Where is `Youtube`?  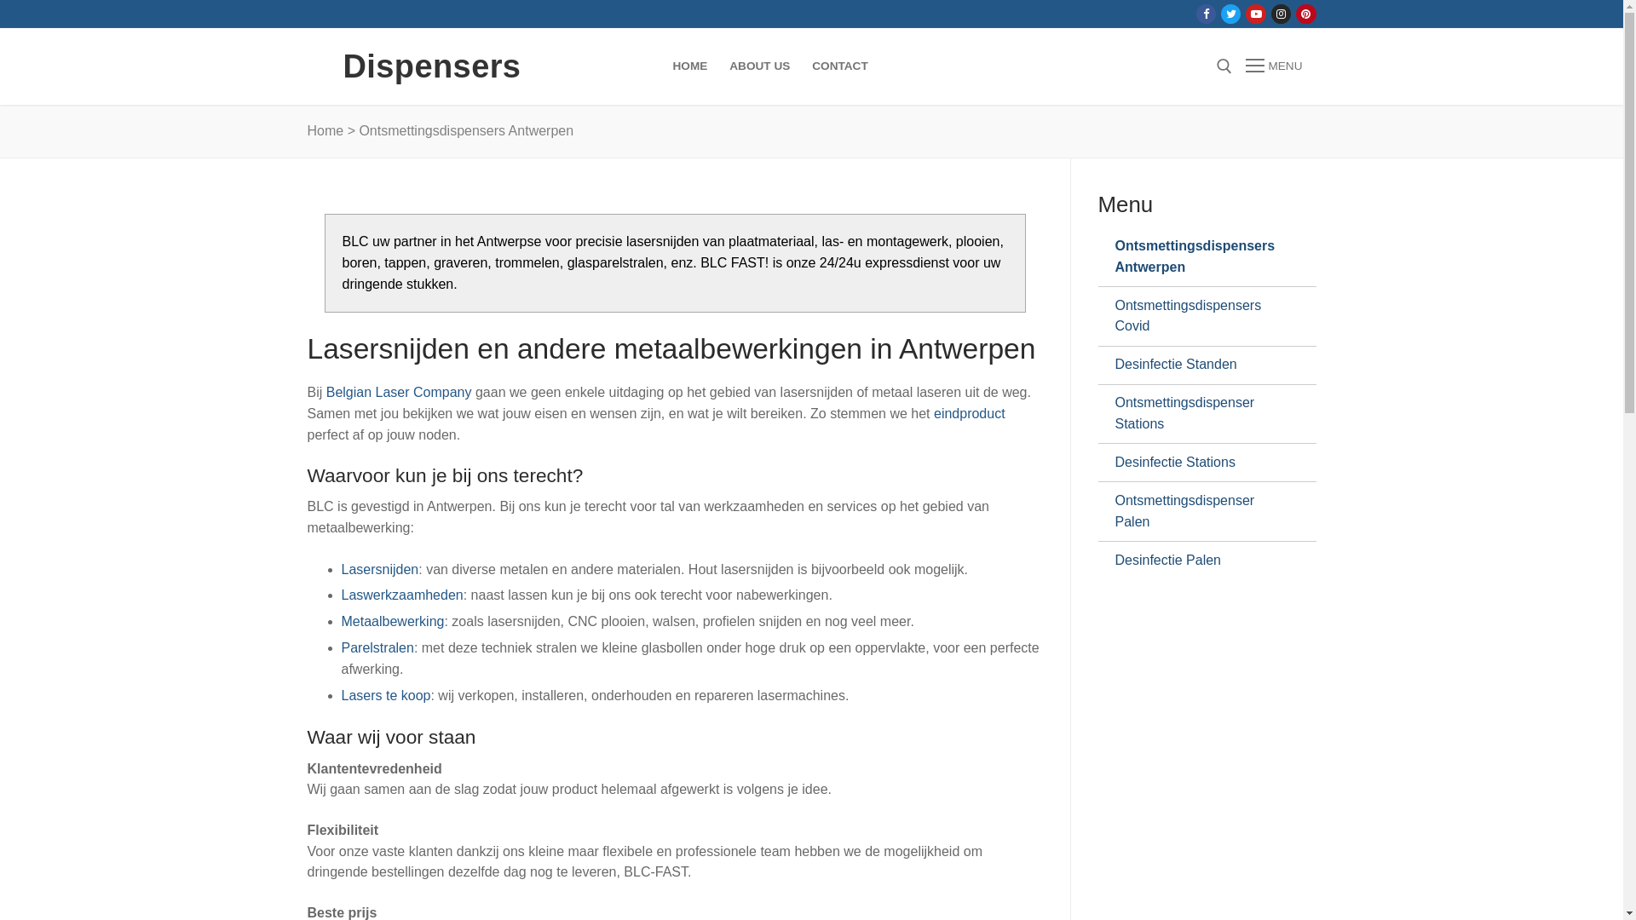 Youtube is located at coordinates (1256, 14).